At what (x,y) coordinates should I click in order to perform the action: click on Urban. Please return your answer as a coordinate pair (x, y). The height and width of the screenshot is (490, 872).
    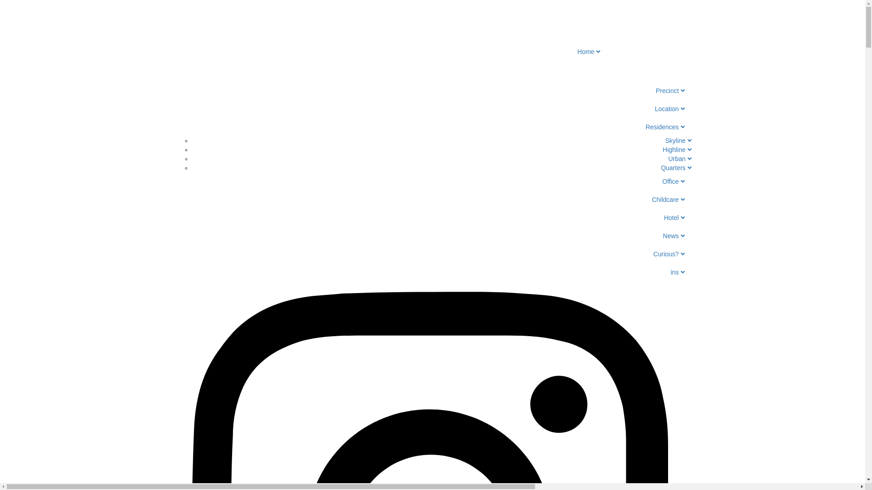
    Looking at the image, I should click on (679, 159).